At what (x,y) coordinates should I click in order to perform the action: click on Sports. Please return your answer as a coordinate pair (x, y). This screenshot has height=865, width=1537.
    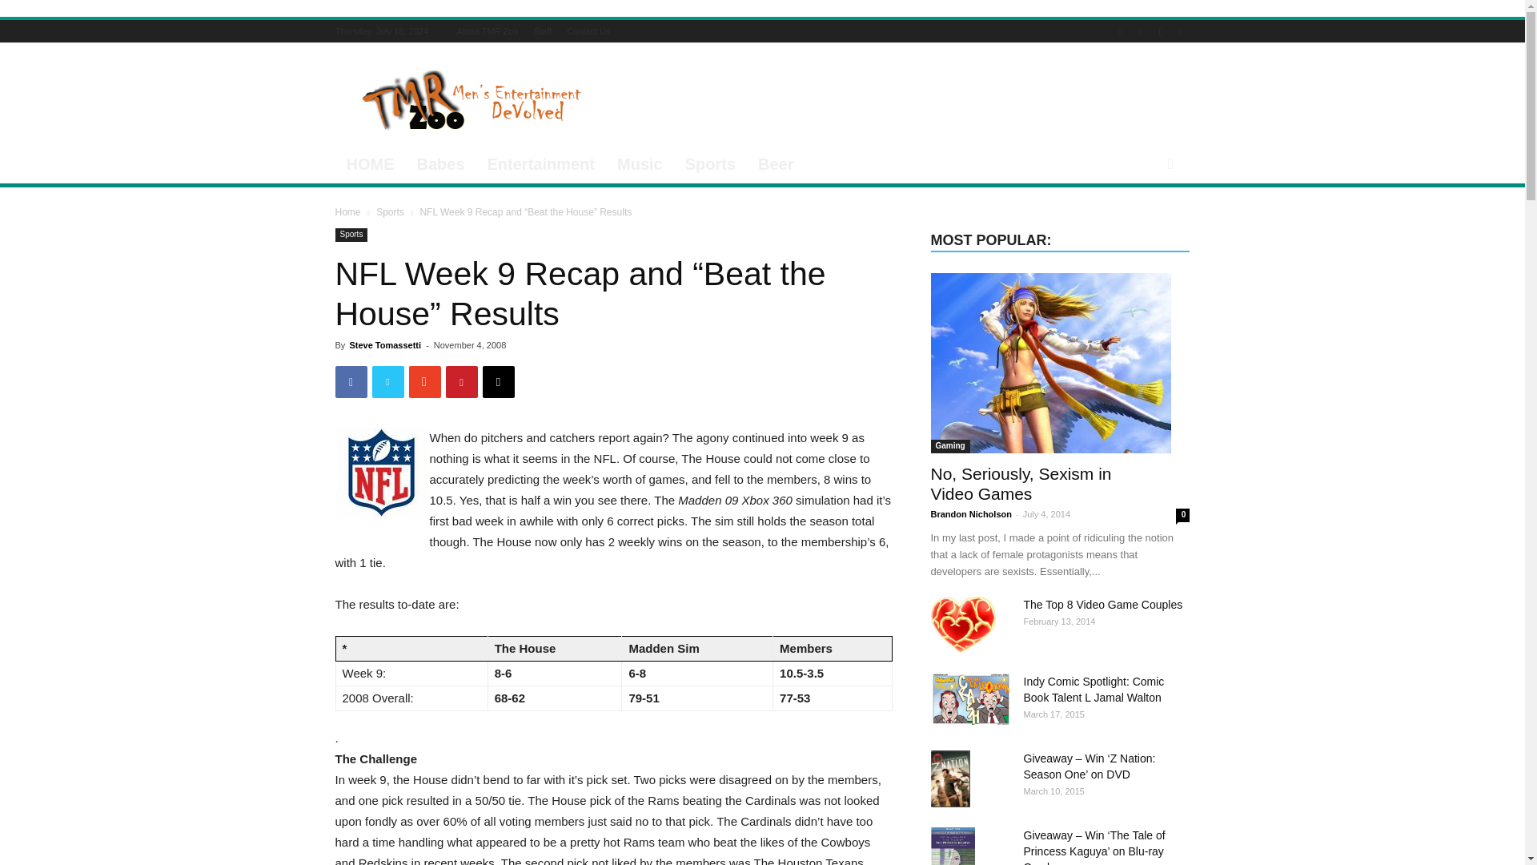
    Looking at the image, I should click on (711, 163).